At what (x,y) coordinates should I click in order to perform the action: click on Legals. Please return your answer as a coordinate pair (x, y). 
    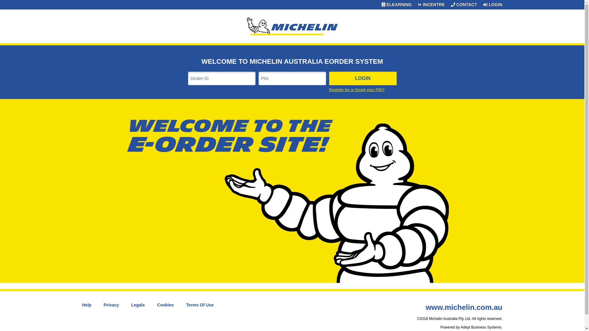
    Looking at the image, I should click on (138, 305).